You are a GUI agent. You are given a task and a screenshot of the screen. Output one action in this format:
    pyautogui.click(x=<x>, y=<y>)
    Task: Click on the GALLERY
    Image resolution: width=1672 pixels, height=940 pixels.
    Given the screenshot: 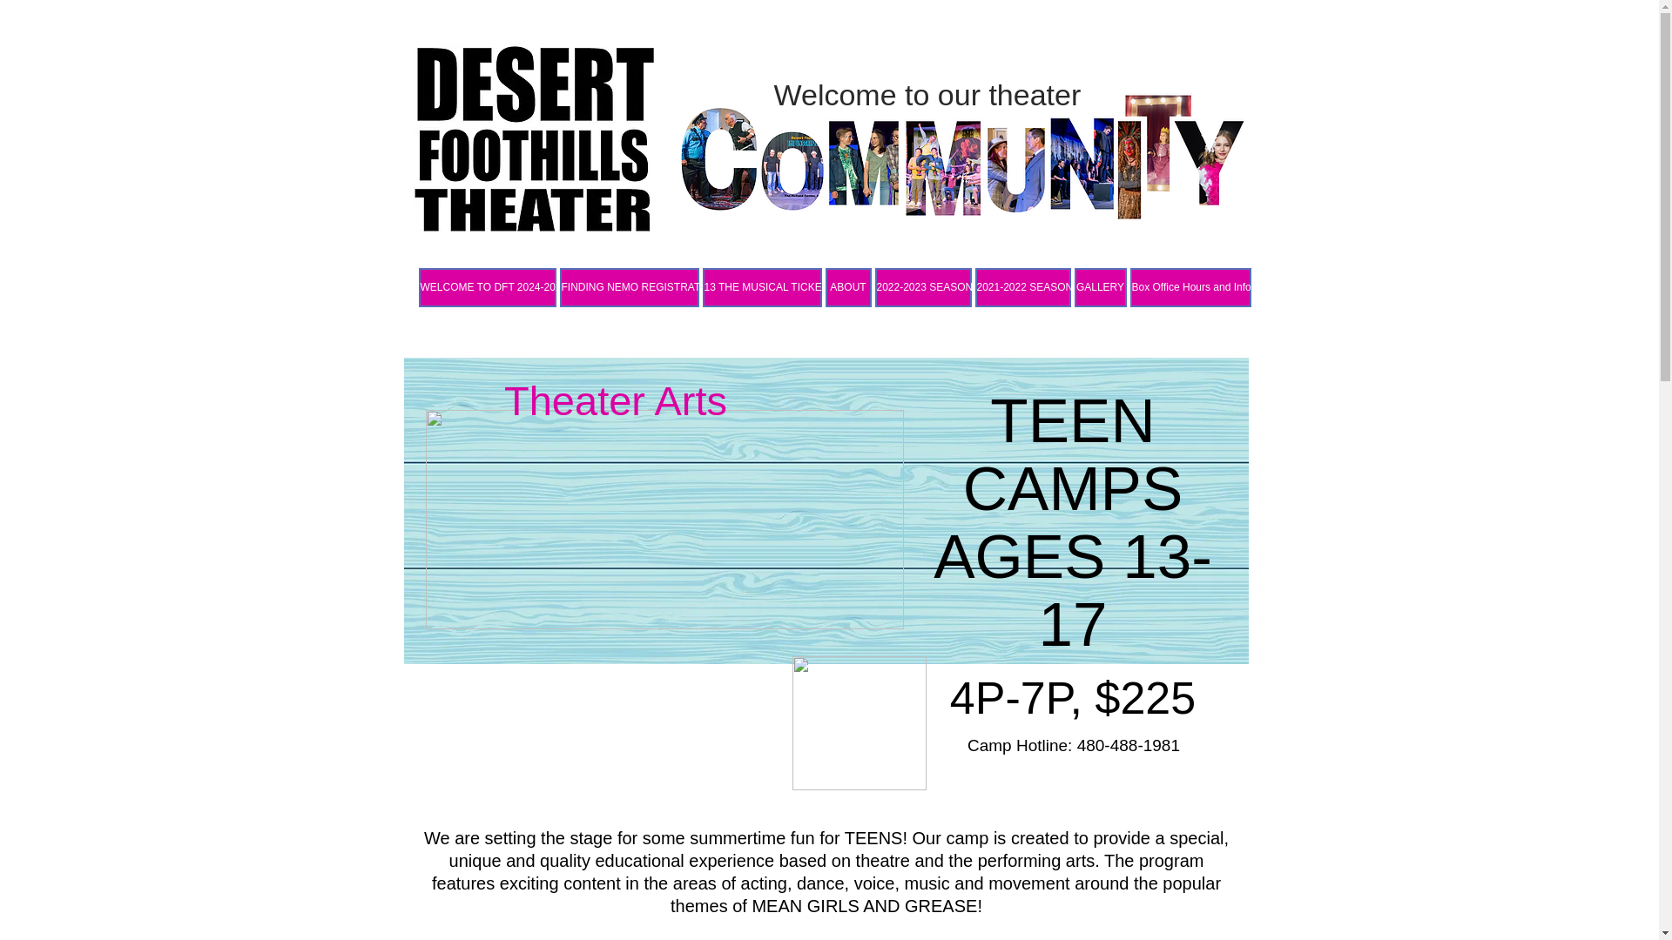 What is the action you would take?
    pyautogui.click(x=1101, y=287)
    